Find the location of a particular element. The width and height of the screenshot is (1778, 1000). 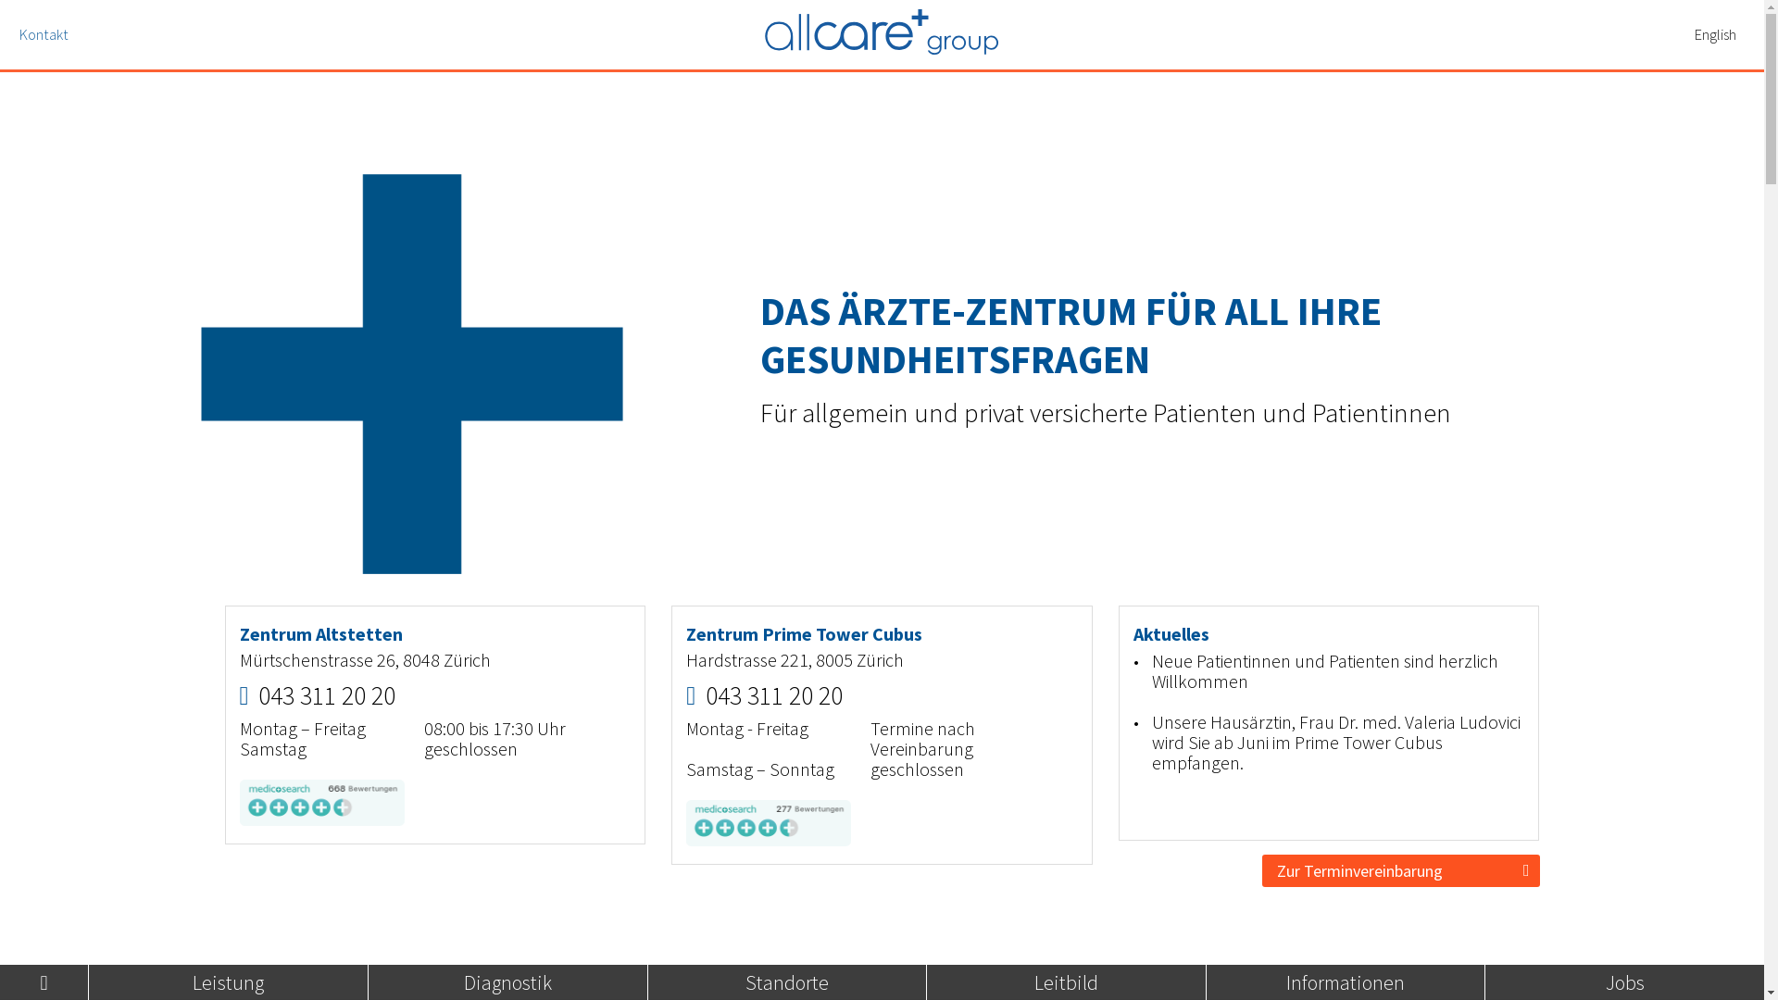

Informationen is located at coordinates (1346, 982).